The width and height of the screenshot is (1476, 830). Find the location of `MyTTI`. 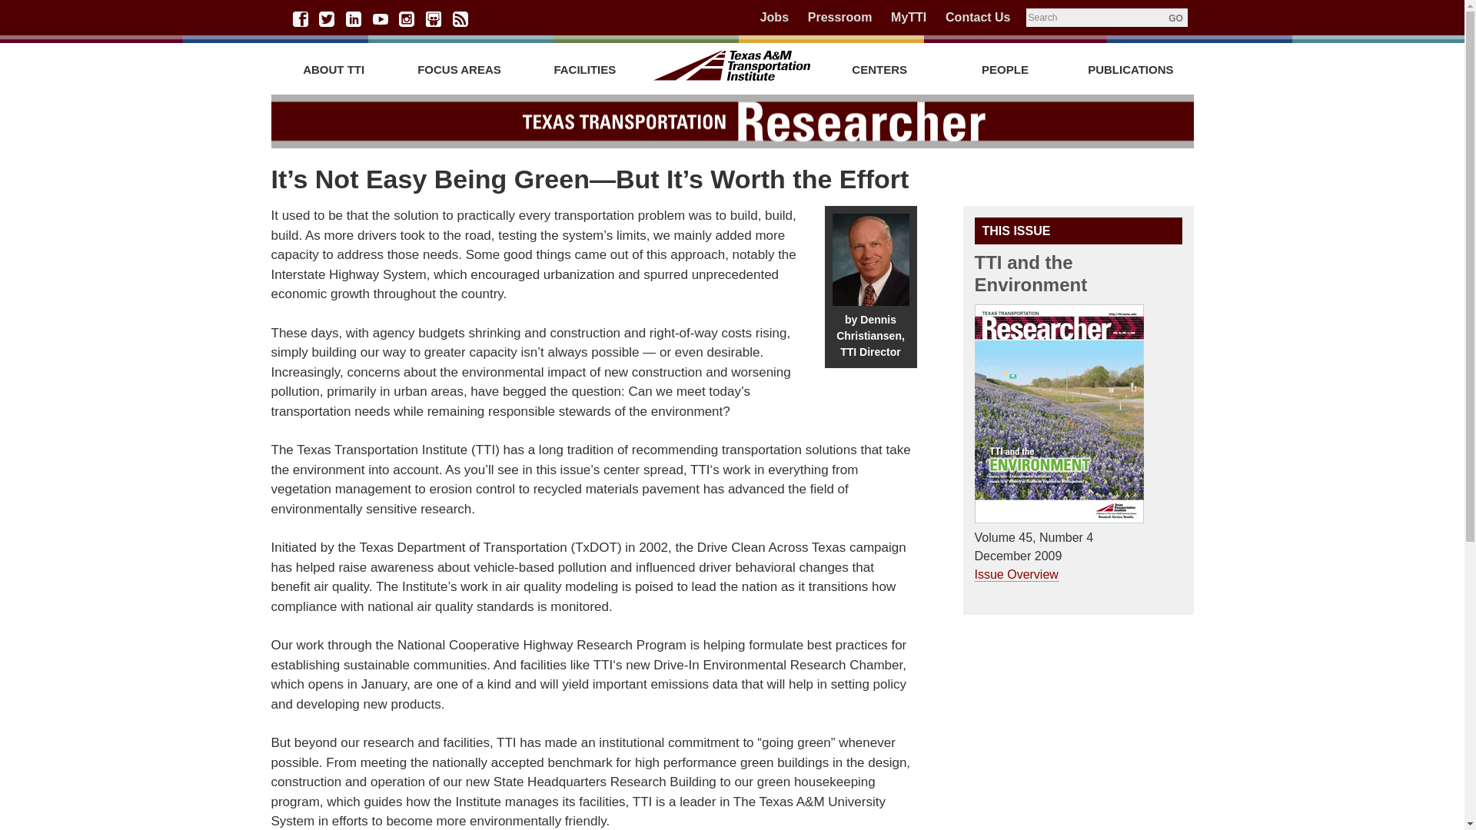

MyTTI is located at coordinates (909, 17).